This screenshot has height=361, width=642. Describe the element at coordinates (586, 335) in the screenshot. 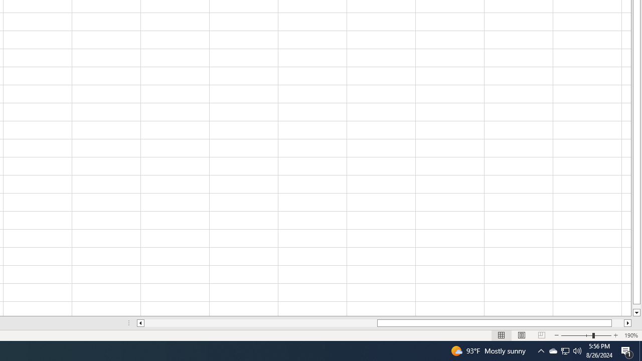

I see `Zoom` at that location.